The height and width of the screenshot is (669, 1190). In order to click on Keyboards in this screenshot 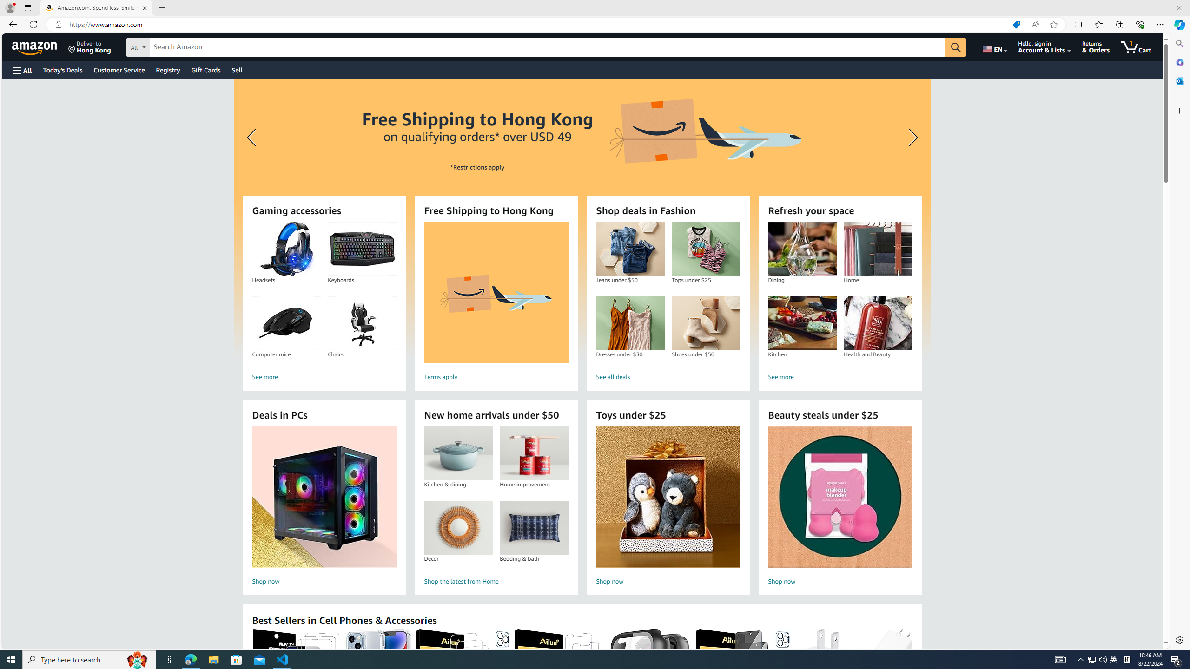, I will do `click(362, 249)`.